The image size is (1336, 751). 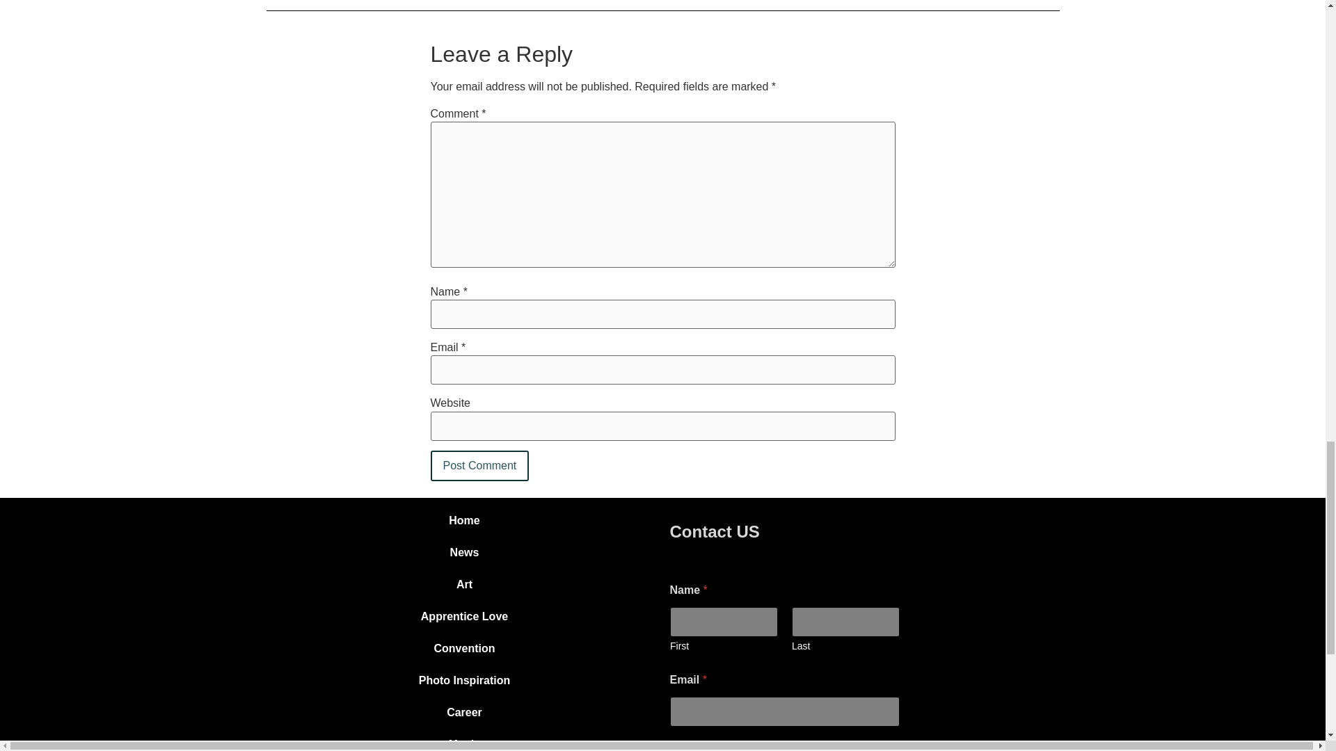 I want to click on Convention, so click(x=463, y=648).